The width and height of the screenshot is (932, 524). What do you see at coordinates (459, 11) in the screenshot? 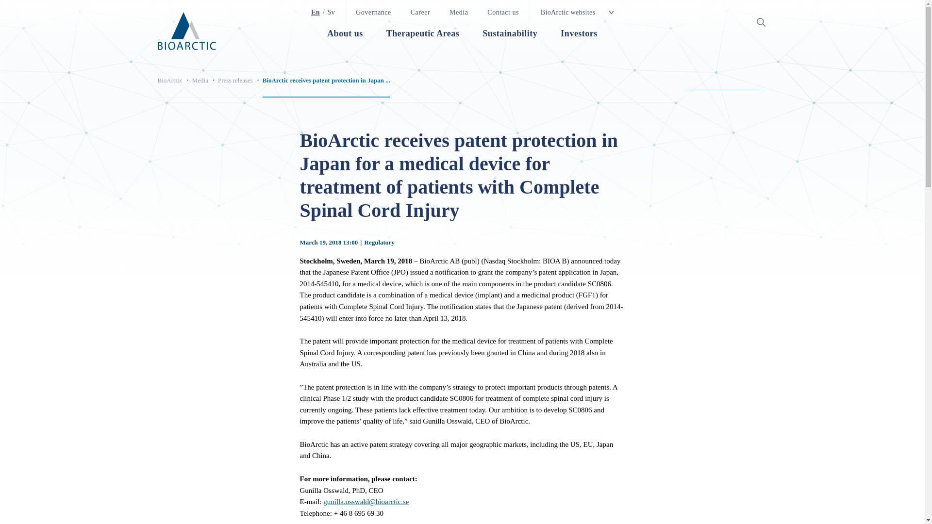
I see `Media` at bounding box center [459, 11].